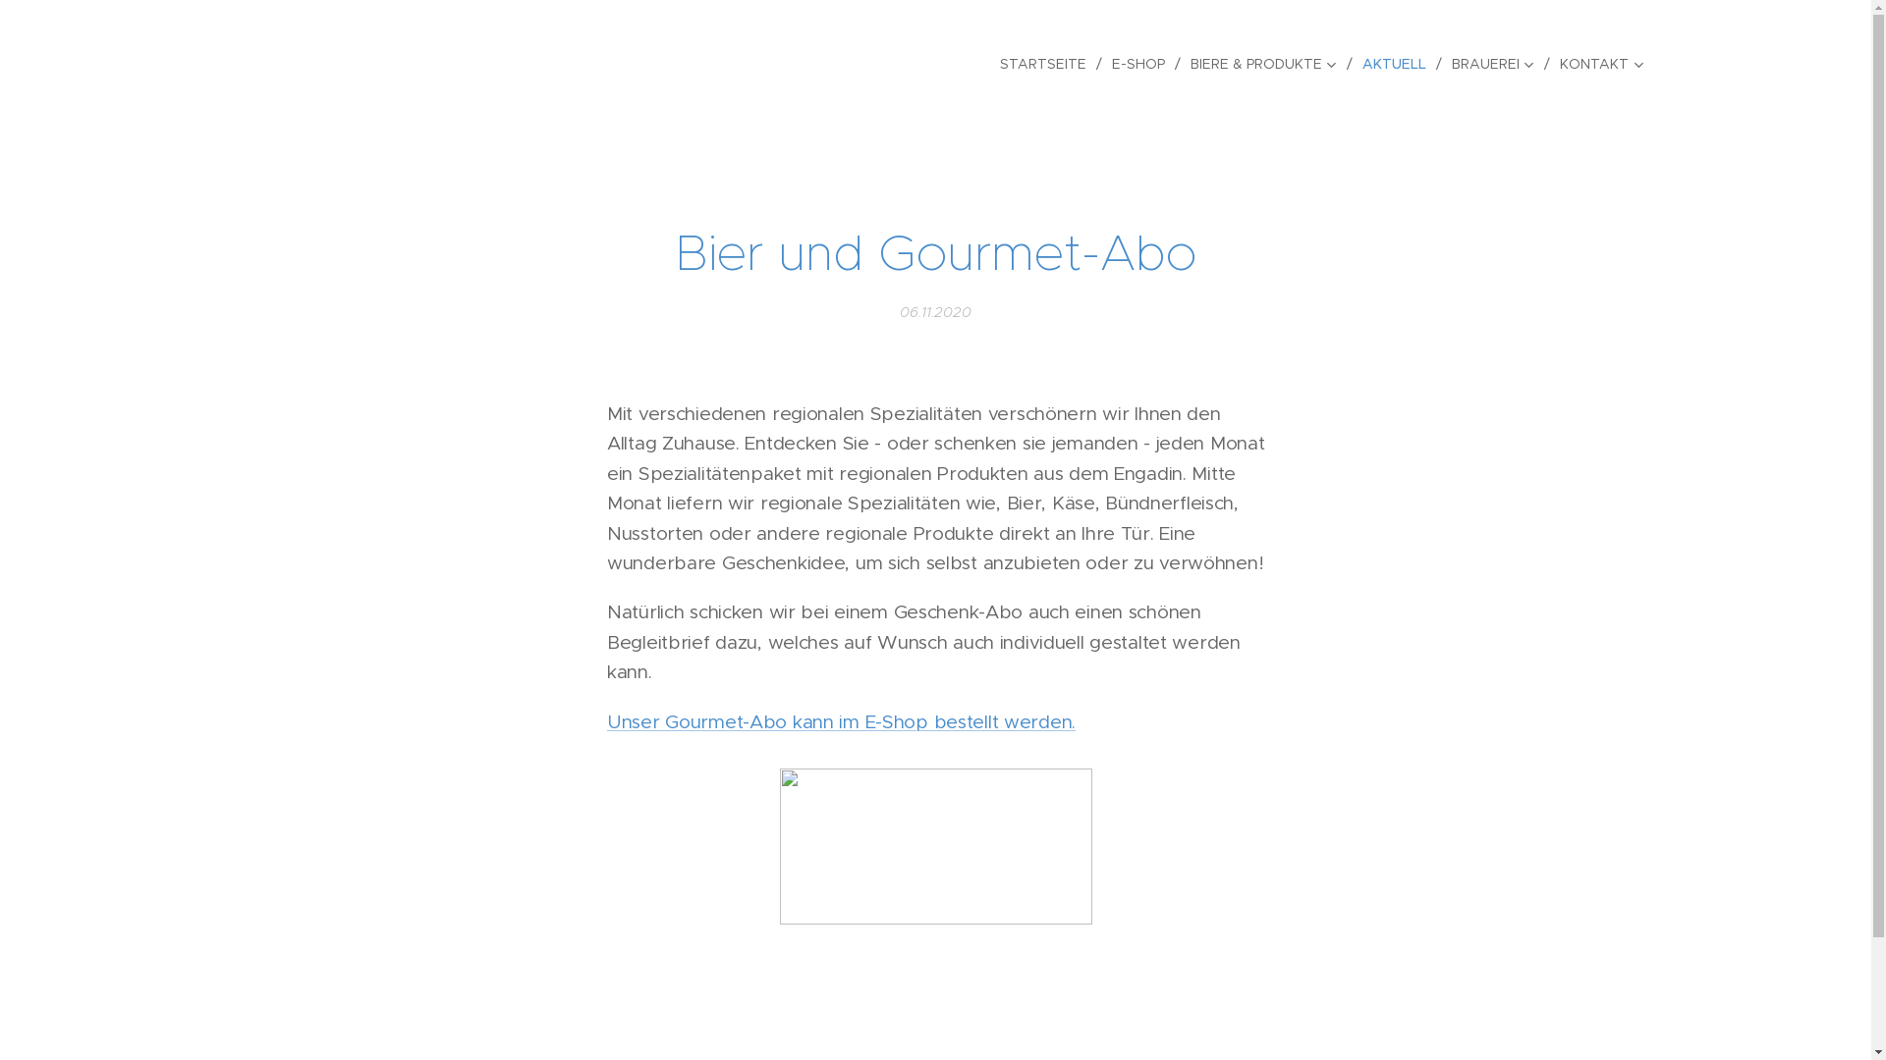 This screenshot has width=1886, height=1060. Describe the element at coordinates (1496, 64) in the screenshot. I see `BRAUEREI` at that location.